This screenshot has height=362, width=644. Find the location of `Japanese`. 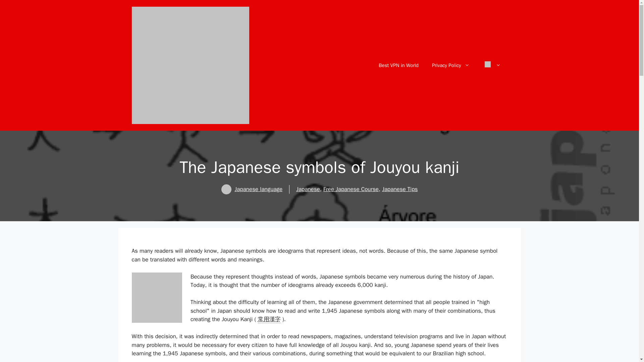

Japanese is located at coordinates (308, 189).